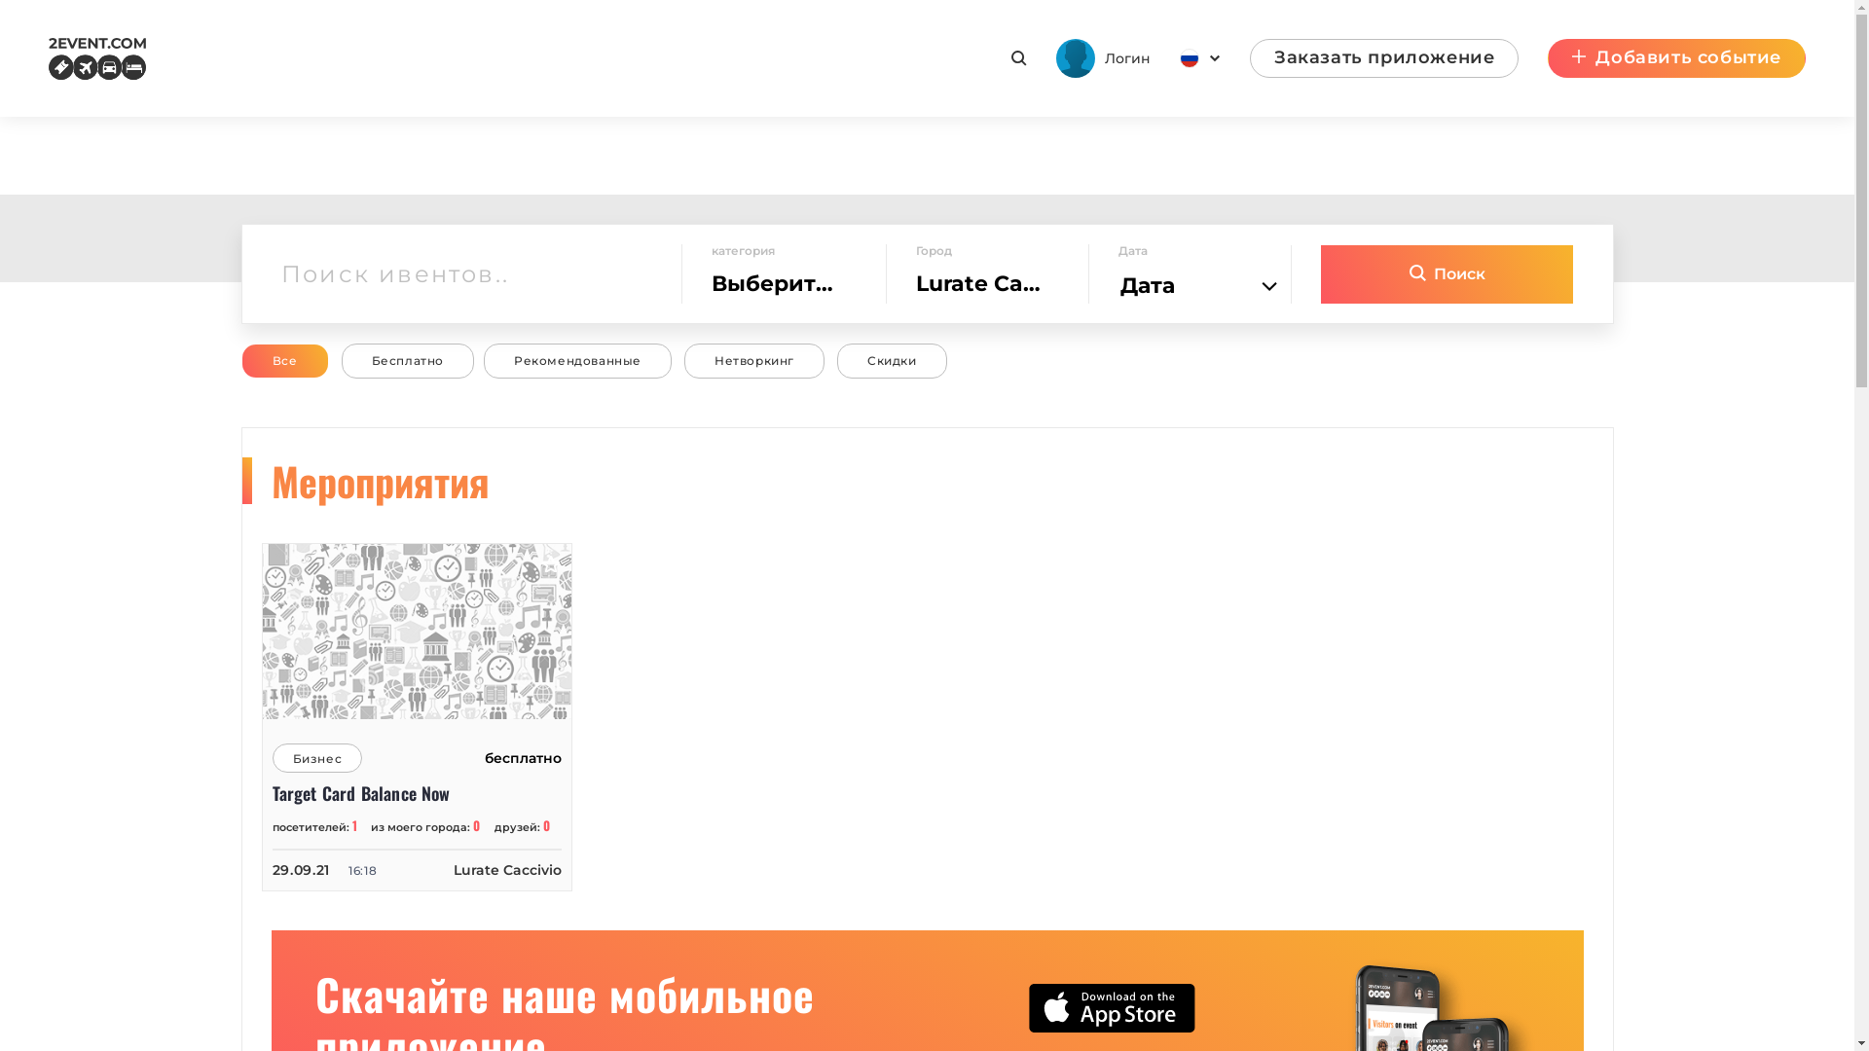 The width and height of the screenshot is (1869, 1051). I want to click on Target Card Balance Now, so click(418, 794).